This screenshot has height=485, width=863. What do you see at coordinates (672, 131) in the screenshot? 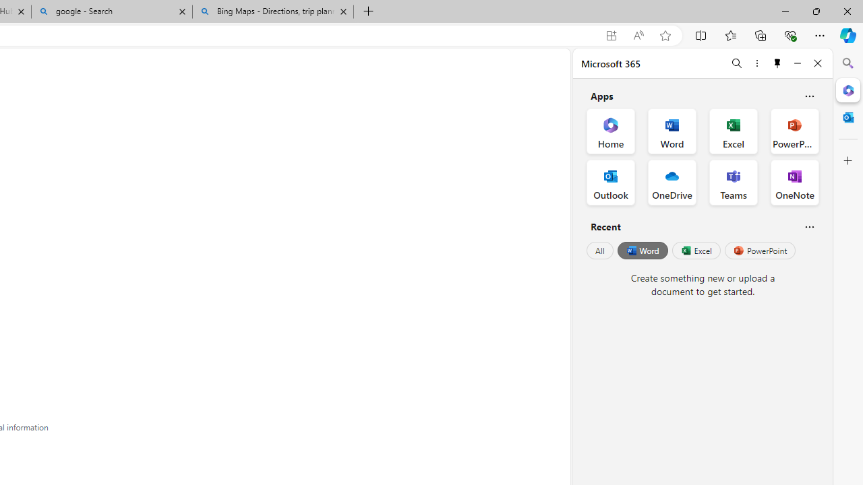
I see `Word Office App` at bounding box center [672, 131].